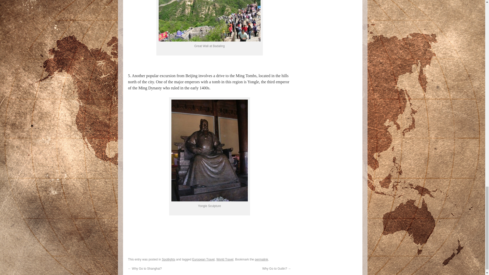  I want to click on World Travel, so click(225, 259).